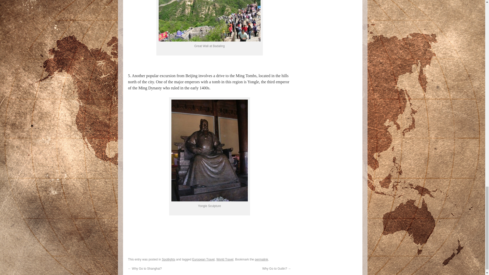  I want to click on World Travel, so click(225, 259).